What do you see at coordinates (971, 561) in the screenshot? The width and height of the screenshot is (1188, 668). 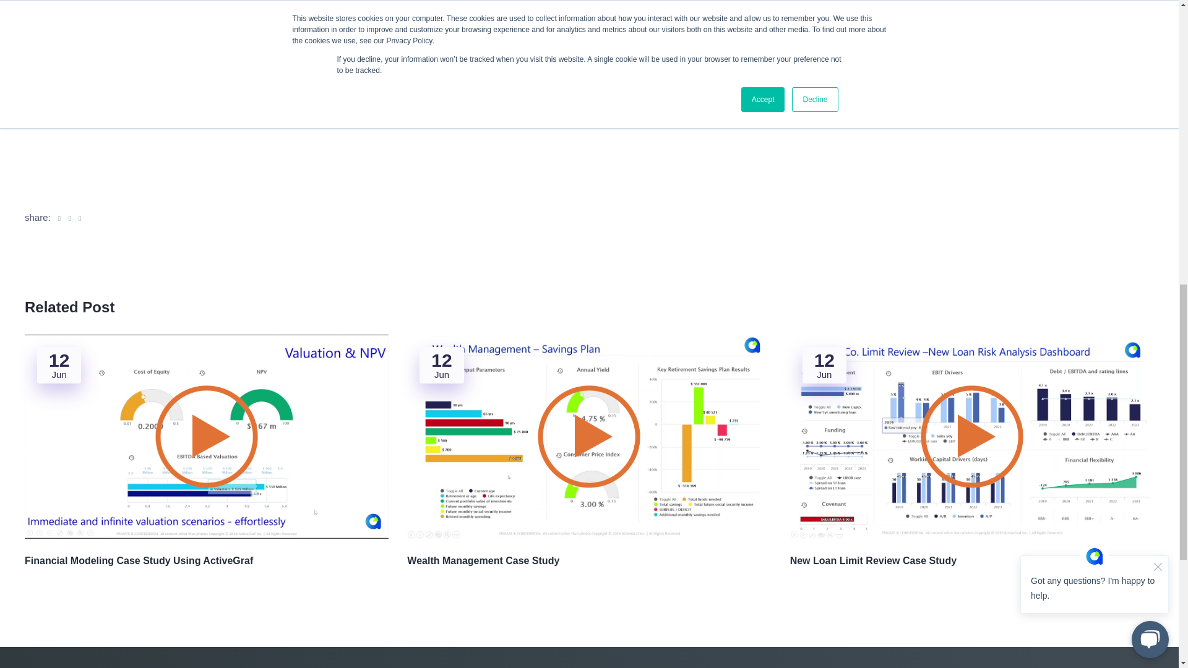 I see `New Loan Limit Review Case Study` at bounding box center [971, 561].